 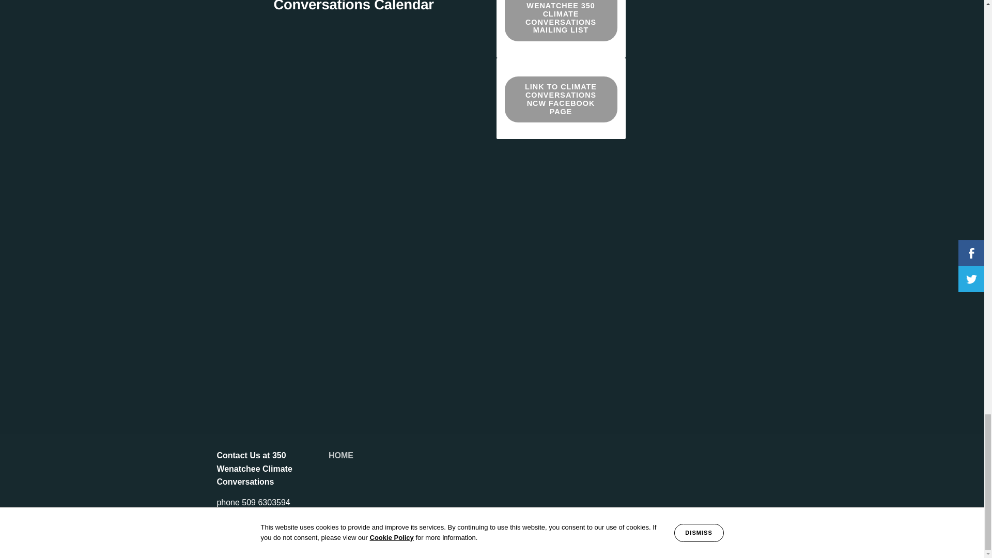 I want to click on SIGN UP FOR WENATCHEE 350 CLIMATE CONVERSATIONS MAILING LIST, so click(x=561, y=21).